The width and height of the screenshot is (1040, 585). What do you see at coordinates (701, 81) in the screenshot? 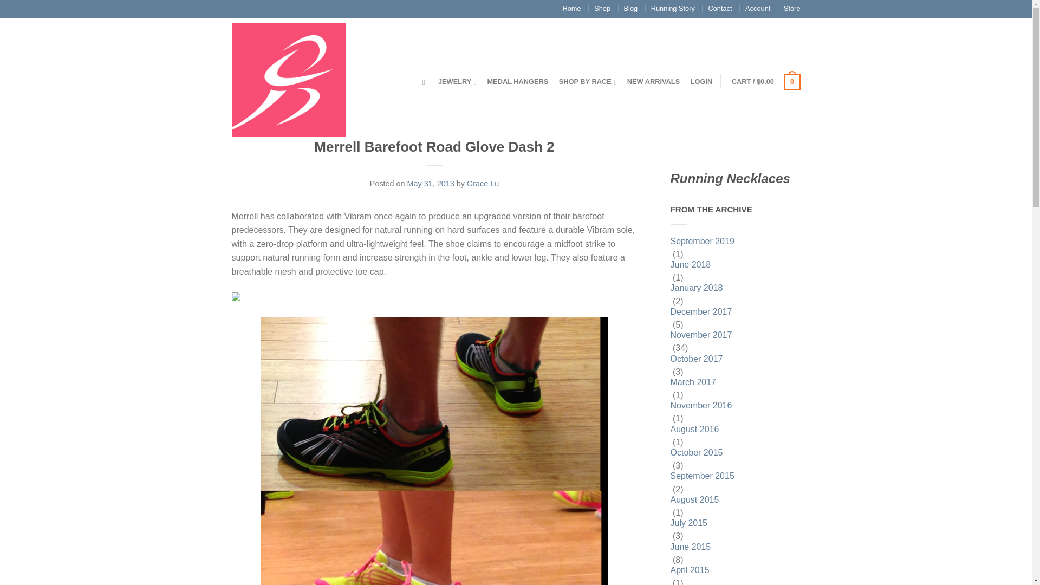
I see `LOGIN` at bounding box center [701, 81].